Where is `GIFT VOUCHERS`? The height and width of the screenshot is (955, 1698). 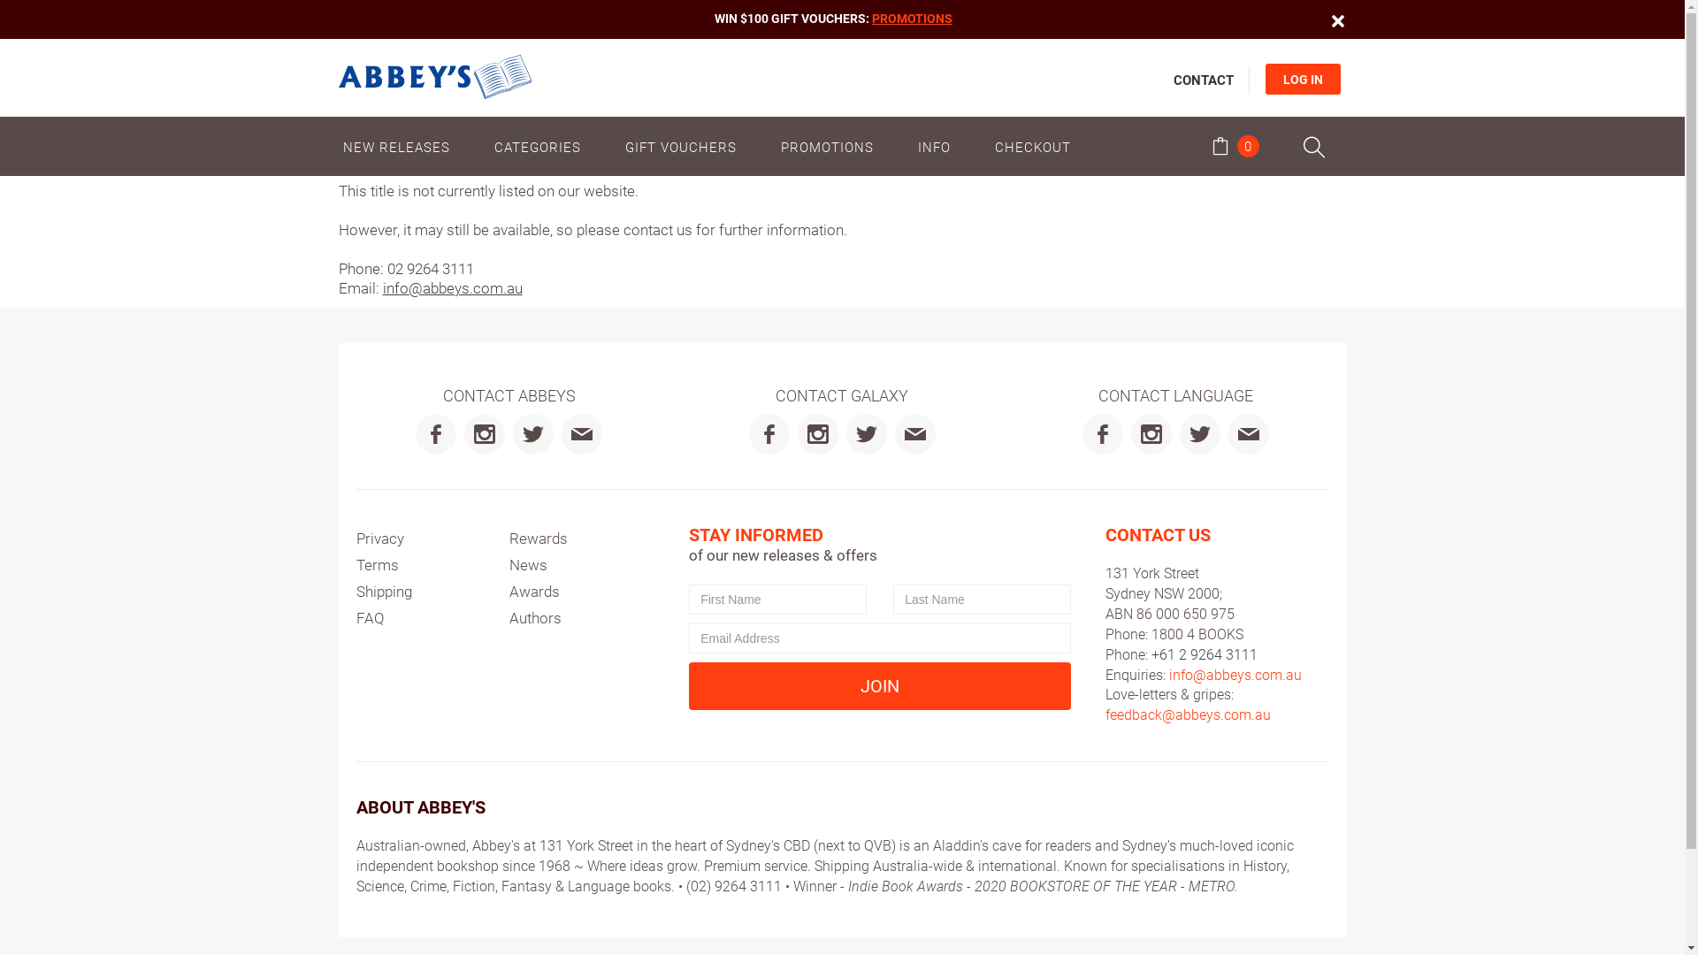
GIFT VOUCHERS is located at coordinates (681, 147).